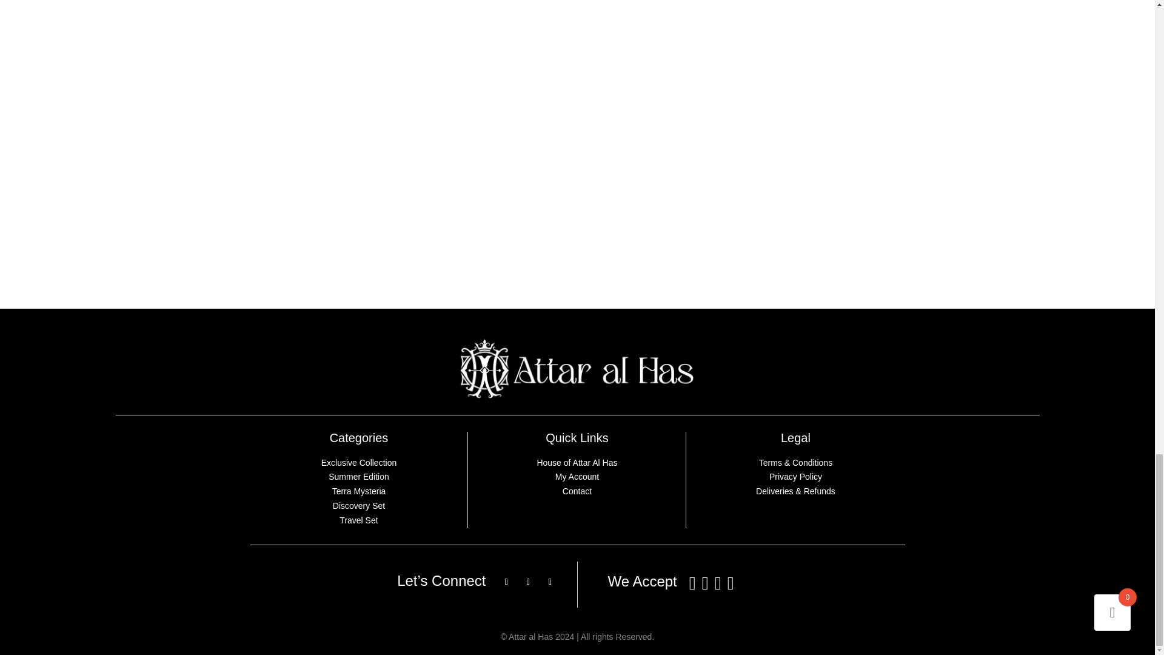 This screenshot has height=655, width=1164. Describe the element at coordinates (577, 369) in the screenshot. I see `logo` at that location.